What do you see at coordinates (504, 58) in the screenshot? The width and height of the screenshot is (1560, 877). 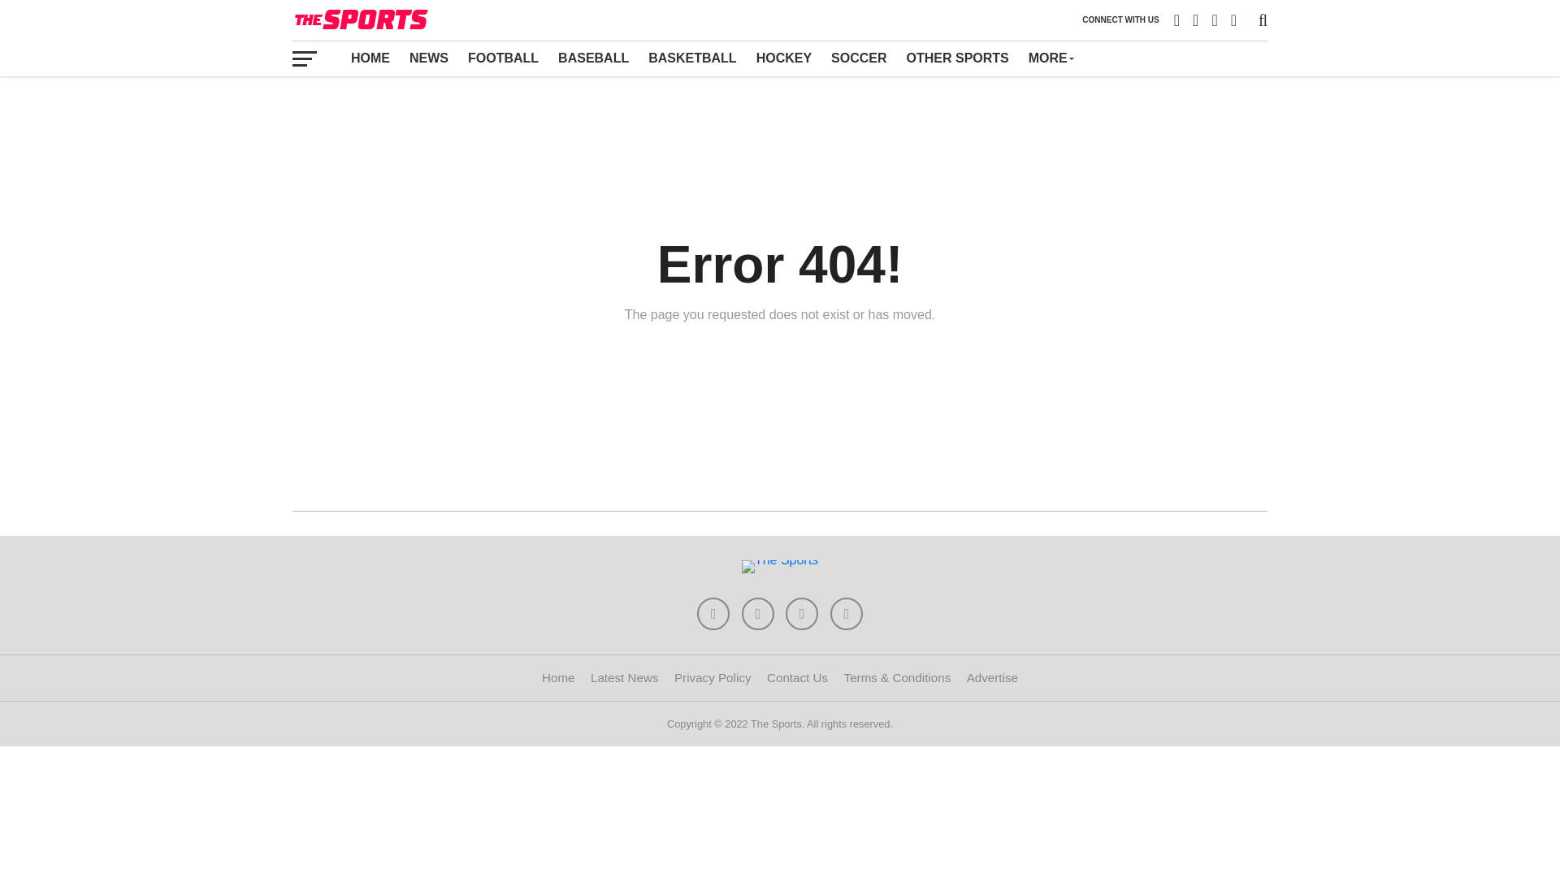 I see `FOOTBALL` at bounding box center [504, 58].